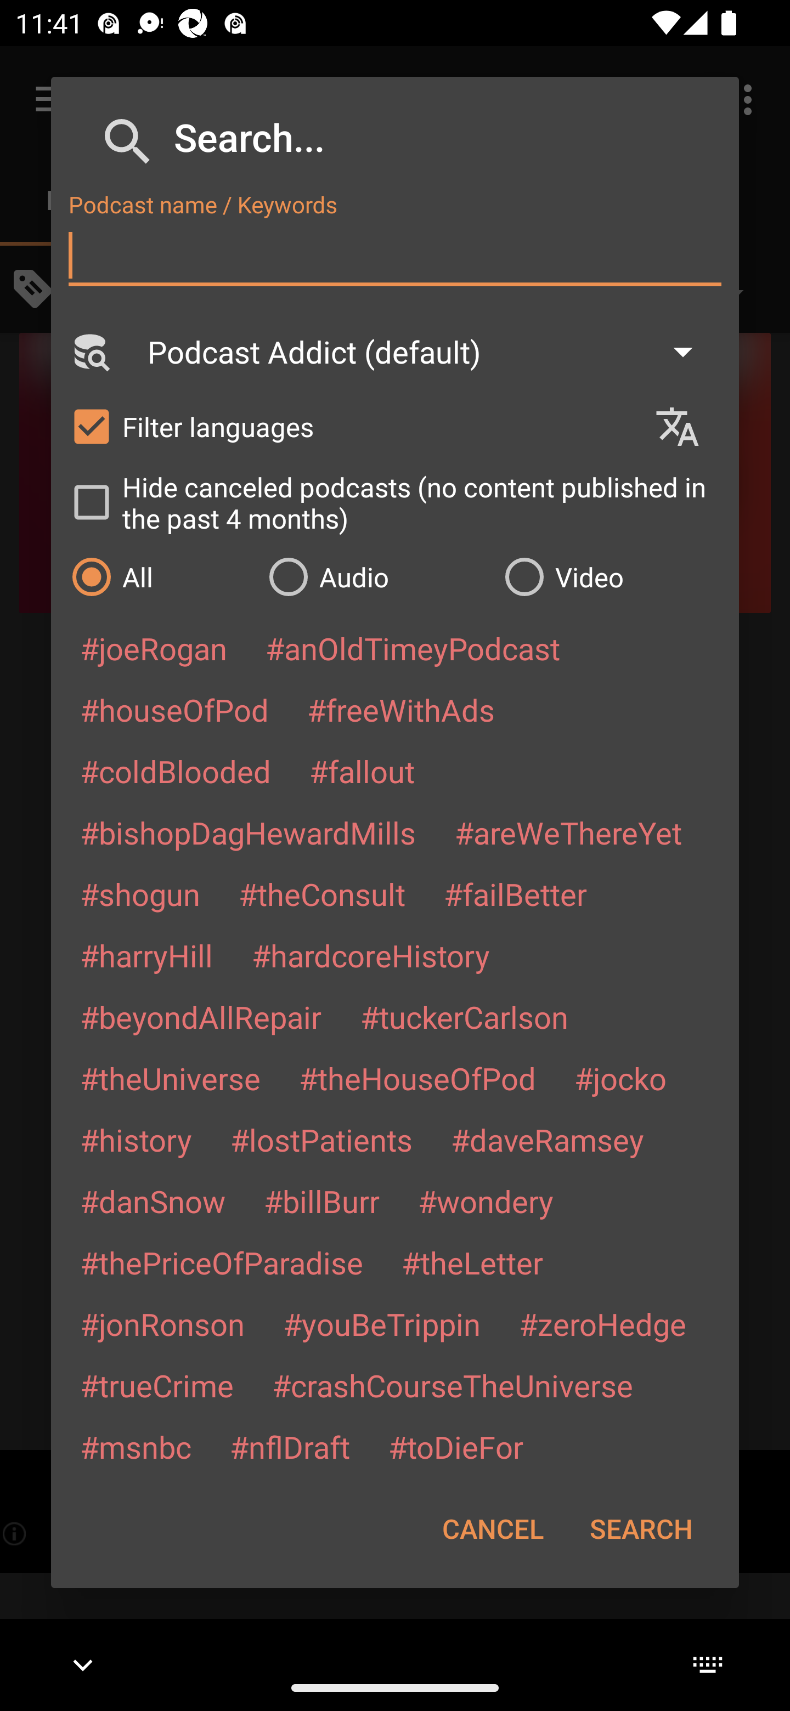  What do you see at coordinates (493, 1528) in the screenshot?
I see `CANCEL` at bounding box center [493, 1528].